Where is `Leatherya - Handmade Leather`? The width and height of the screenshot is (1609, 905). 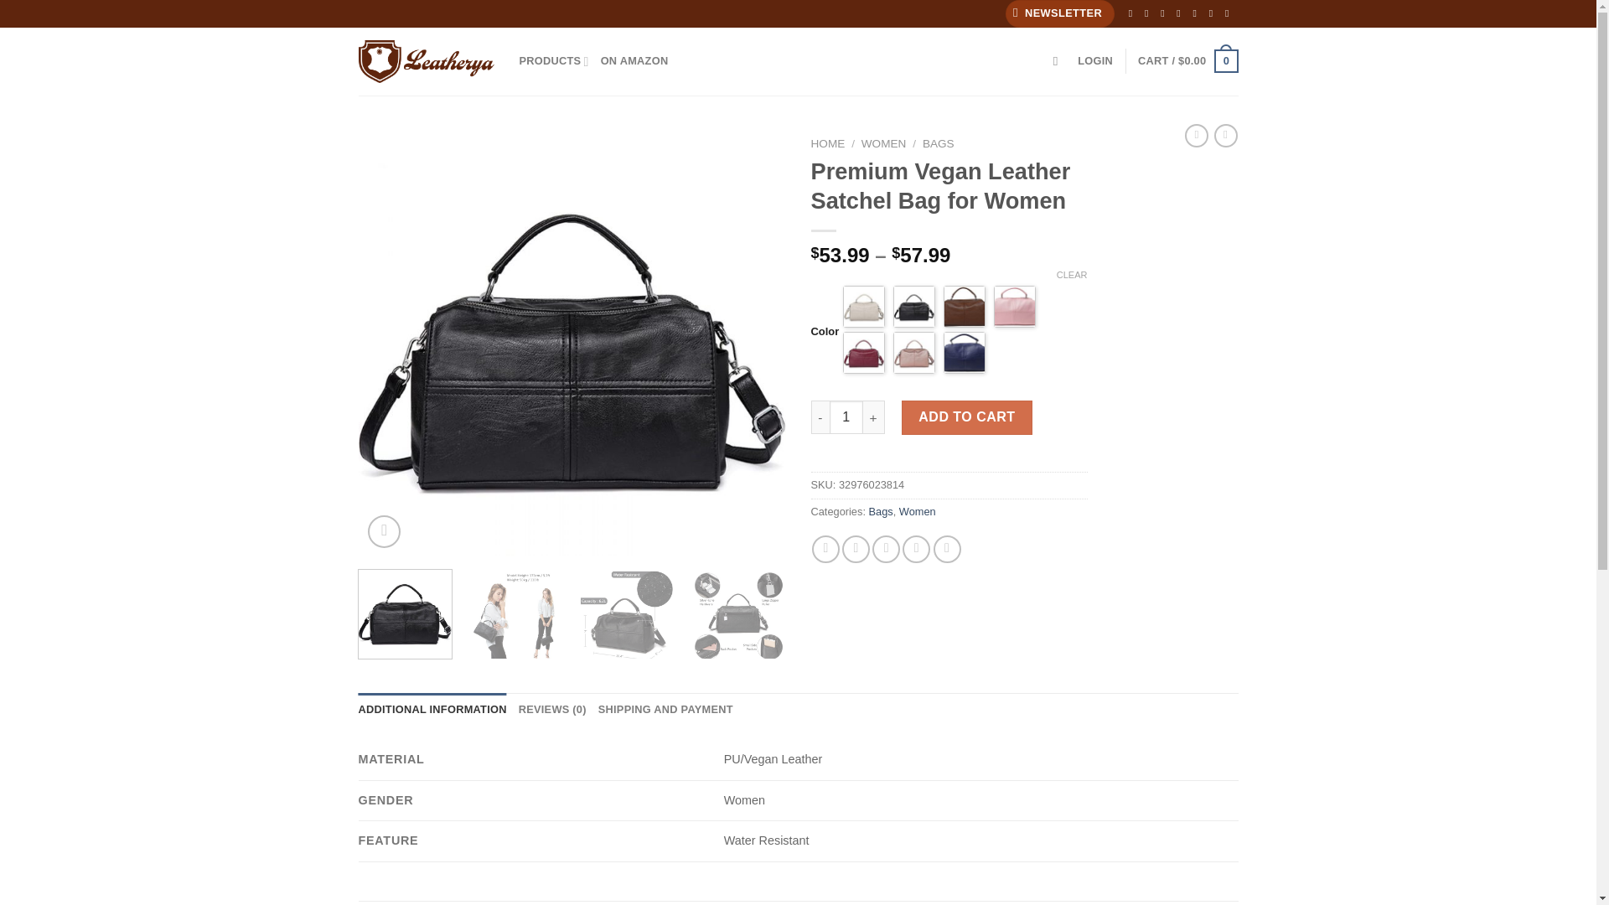
Leatherya - Handmade Leather is located at coordinates (426, 61).